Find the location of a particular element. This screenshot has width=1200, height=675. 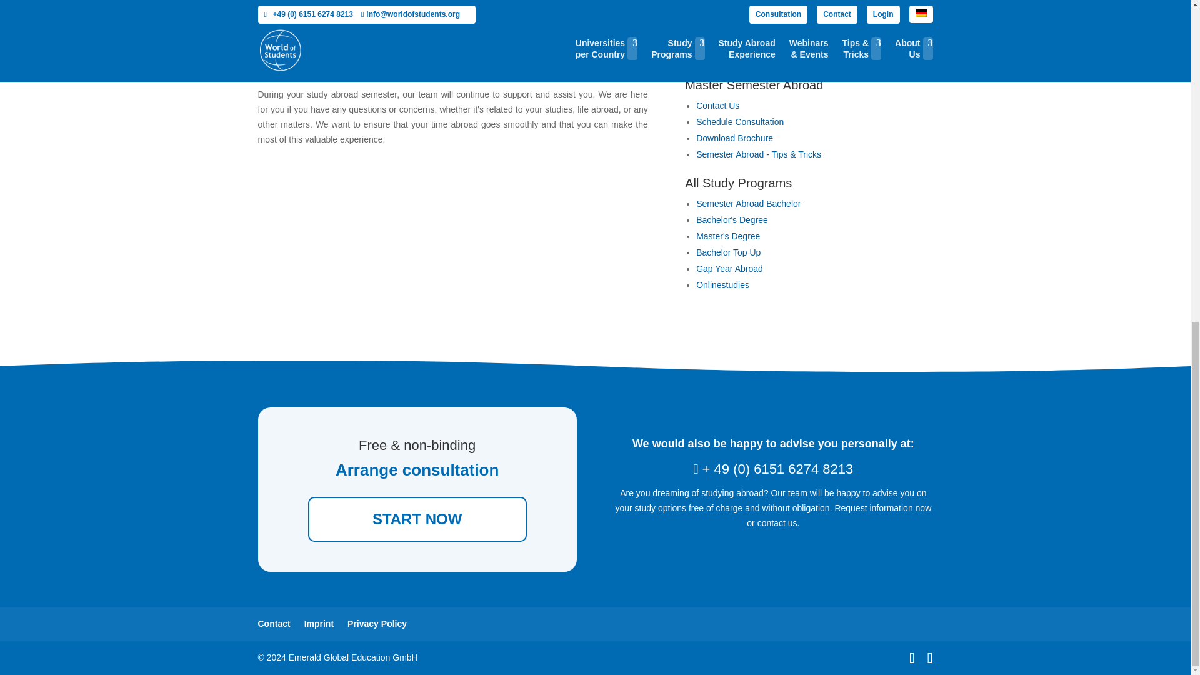

Study Abroad Semester in Bachelor is located at coordinates (747, 203).